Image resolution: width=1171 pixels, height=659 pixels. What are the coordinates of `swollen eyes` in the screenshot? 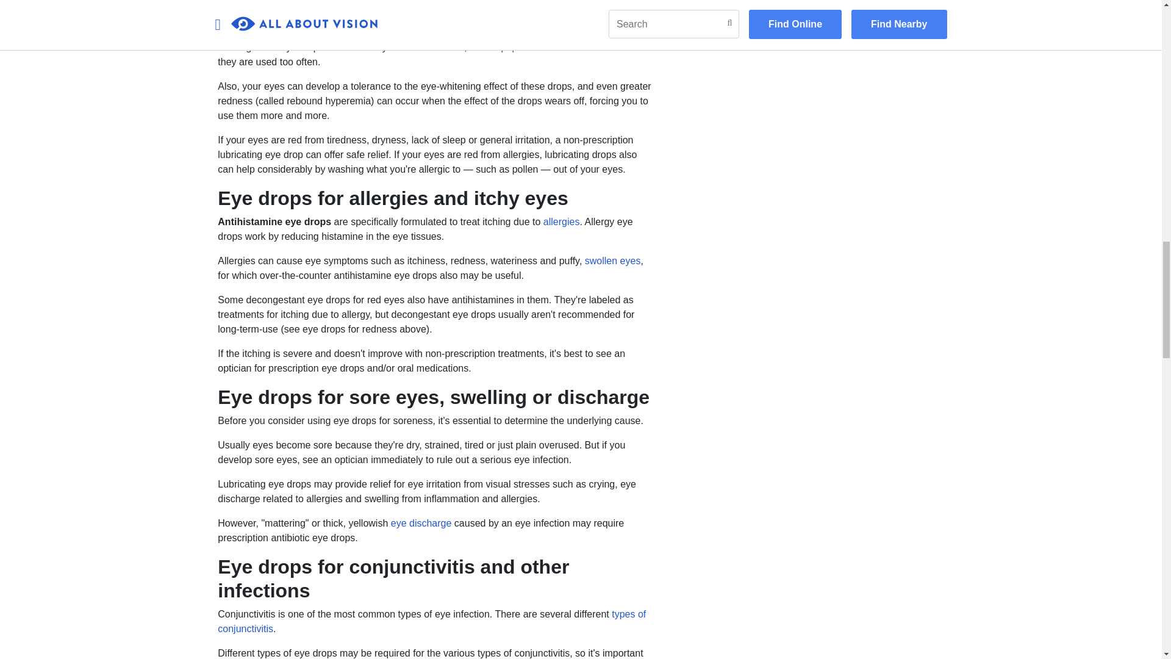 It's located at (612, 261).